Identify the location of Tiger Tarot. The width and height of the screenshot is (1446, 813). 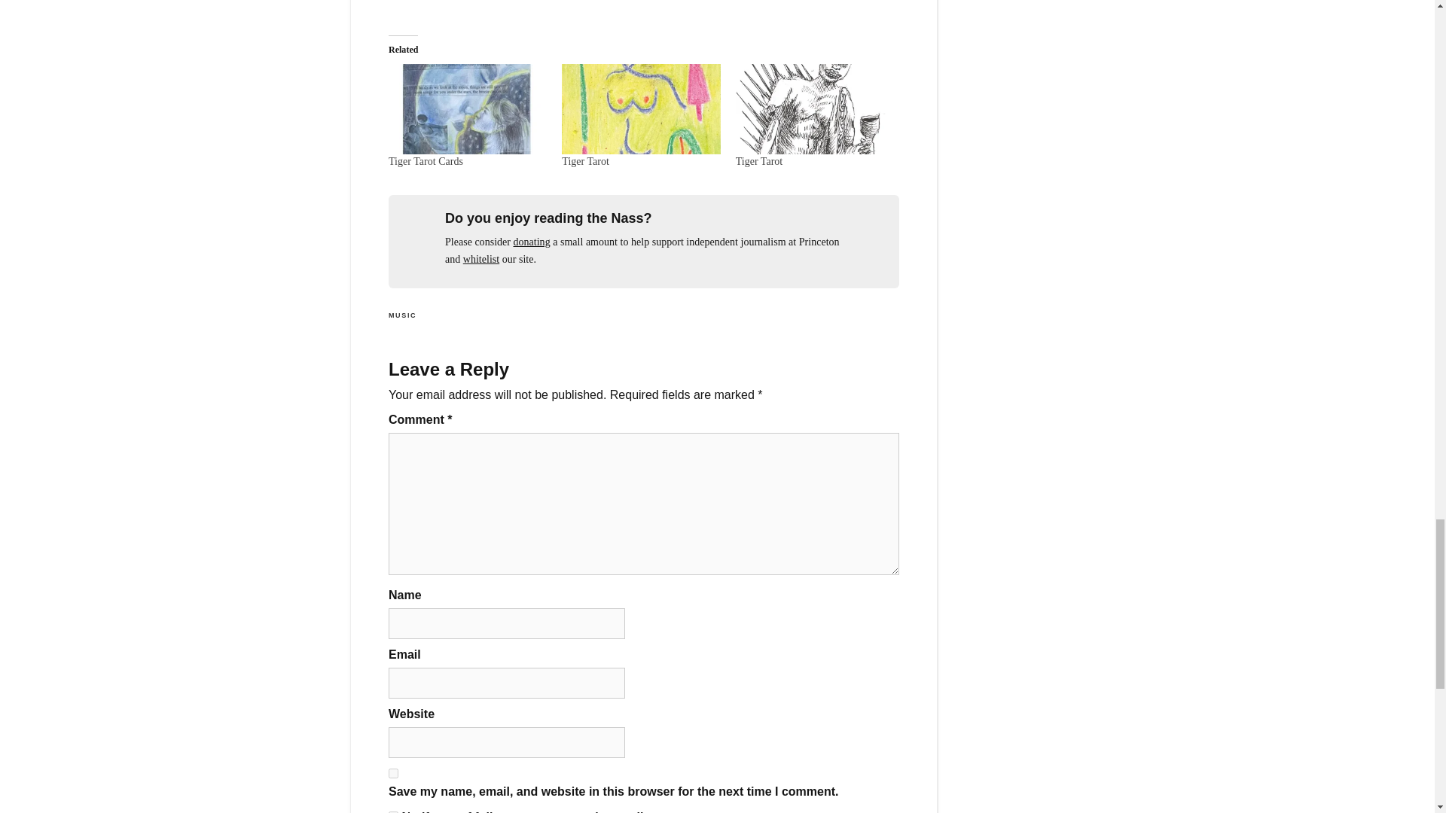
(585, 161).